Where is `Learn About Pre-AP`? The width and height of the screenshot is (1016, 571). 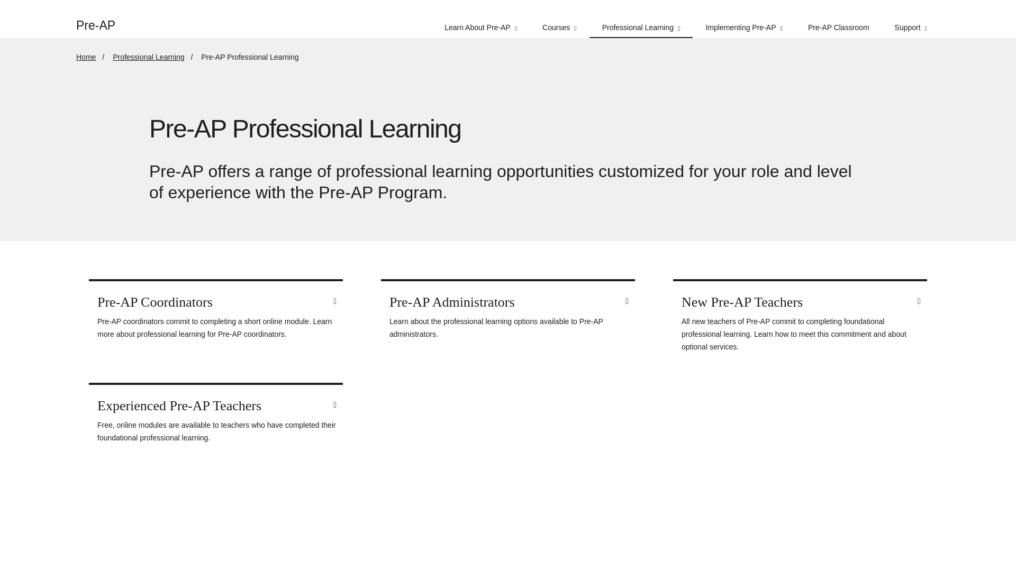 Learn About Pre-AP is located at coordinates (480, 19).